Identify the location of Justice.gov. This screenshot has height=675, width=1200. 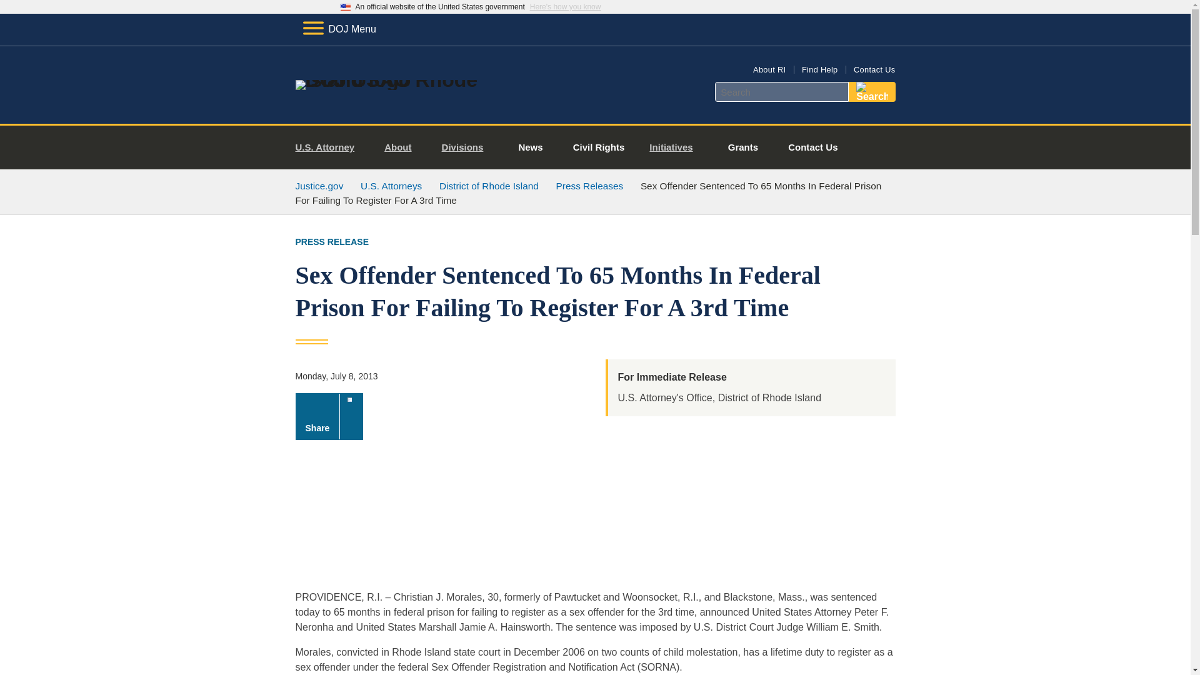
(319, 186).